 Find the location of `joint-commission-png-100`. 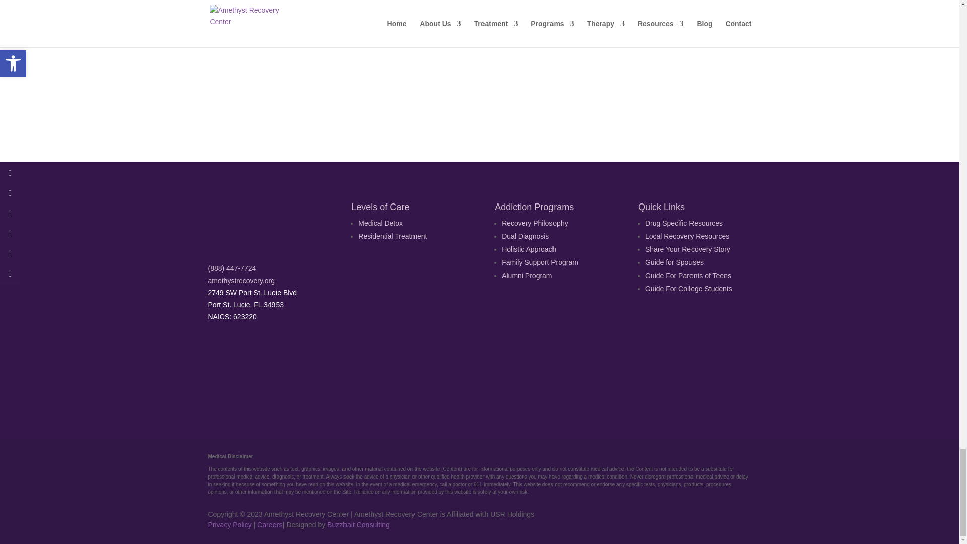

joint-commission-png-100 is located at coordinates (336, 362).